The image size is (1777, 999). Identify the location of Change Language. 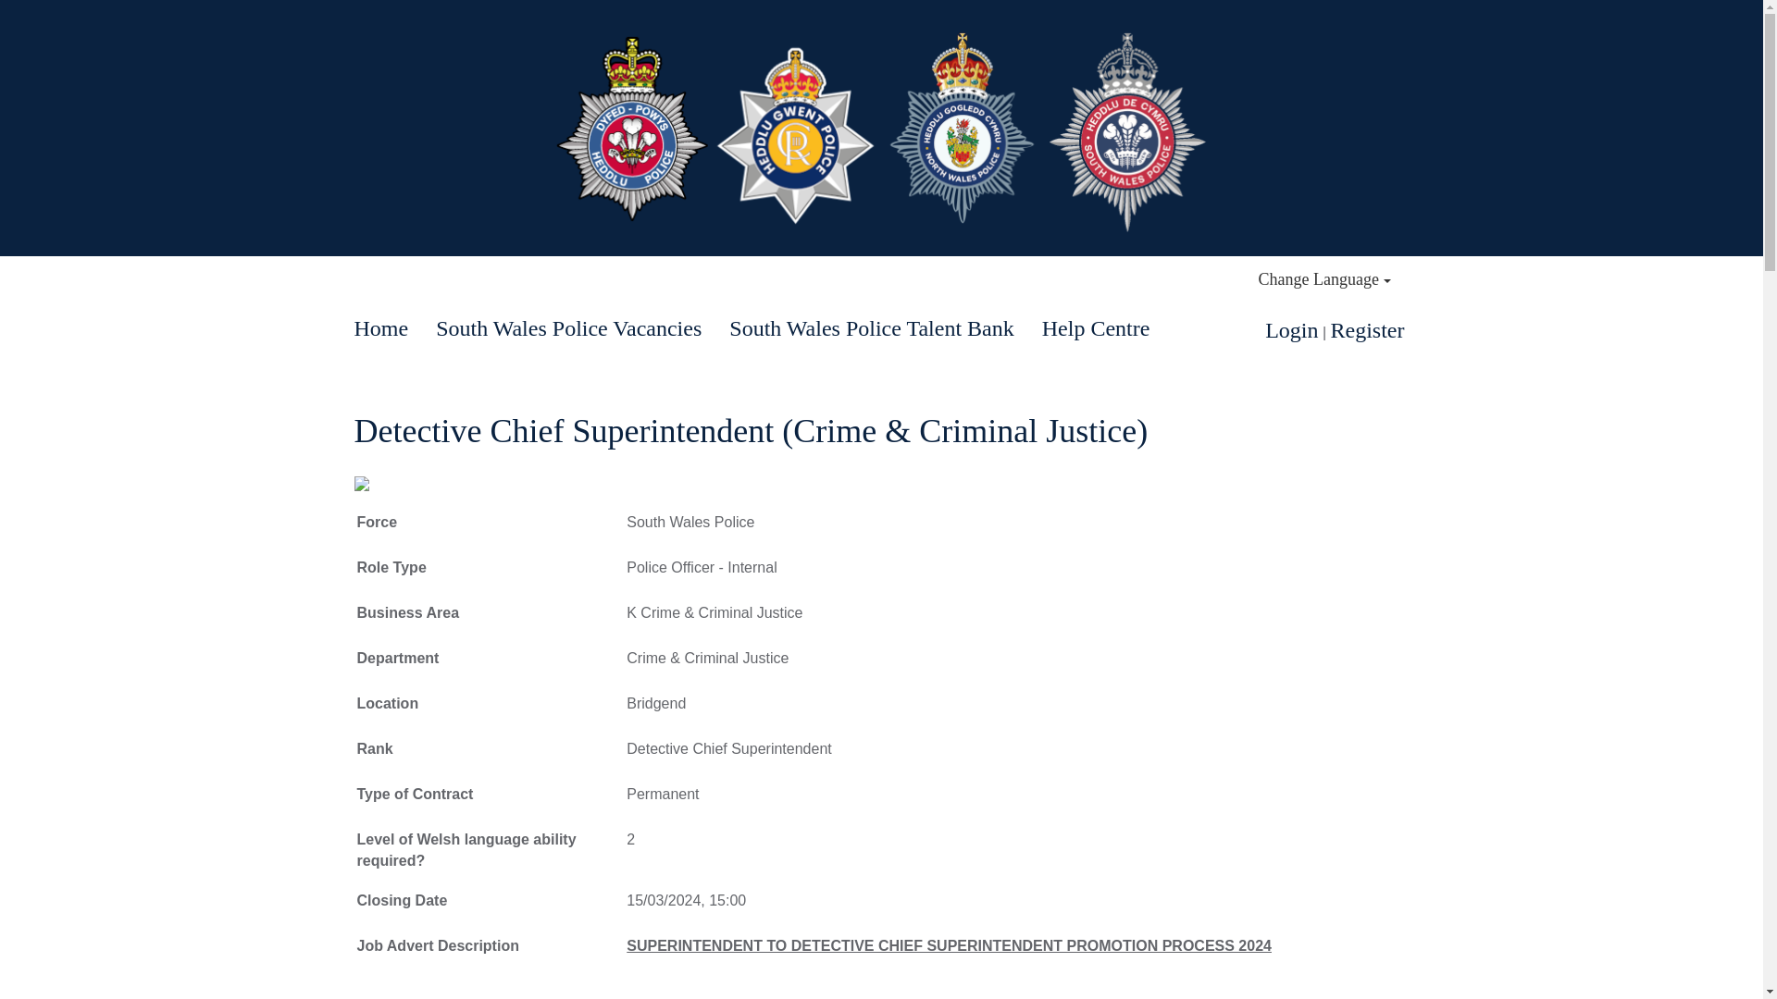
(1324, 279).